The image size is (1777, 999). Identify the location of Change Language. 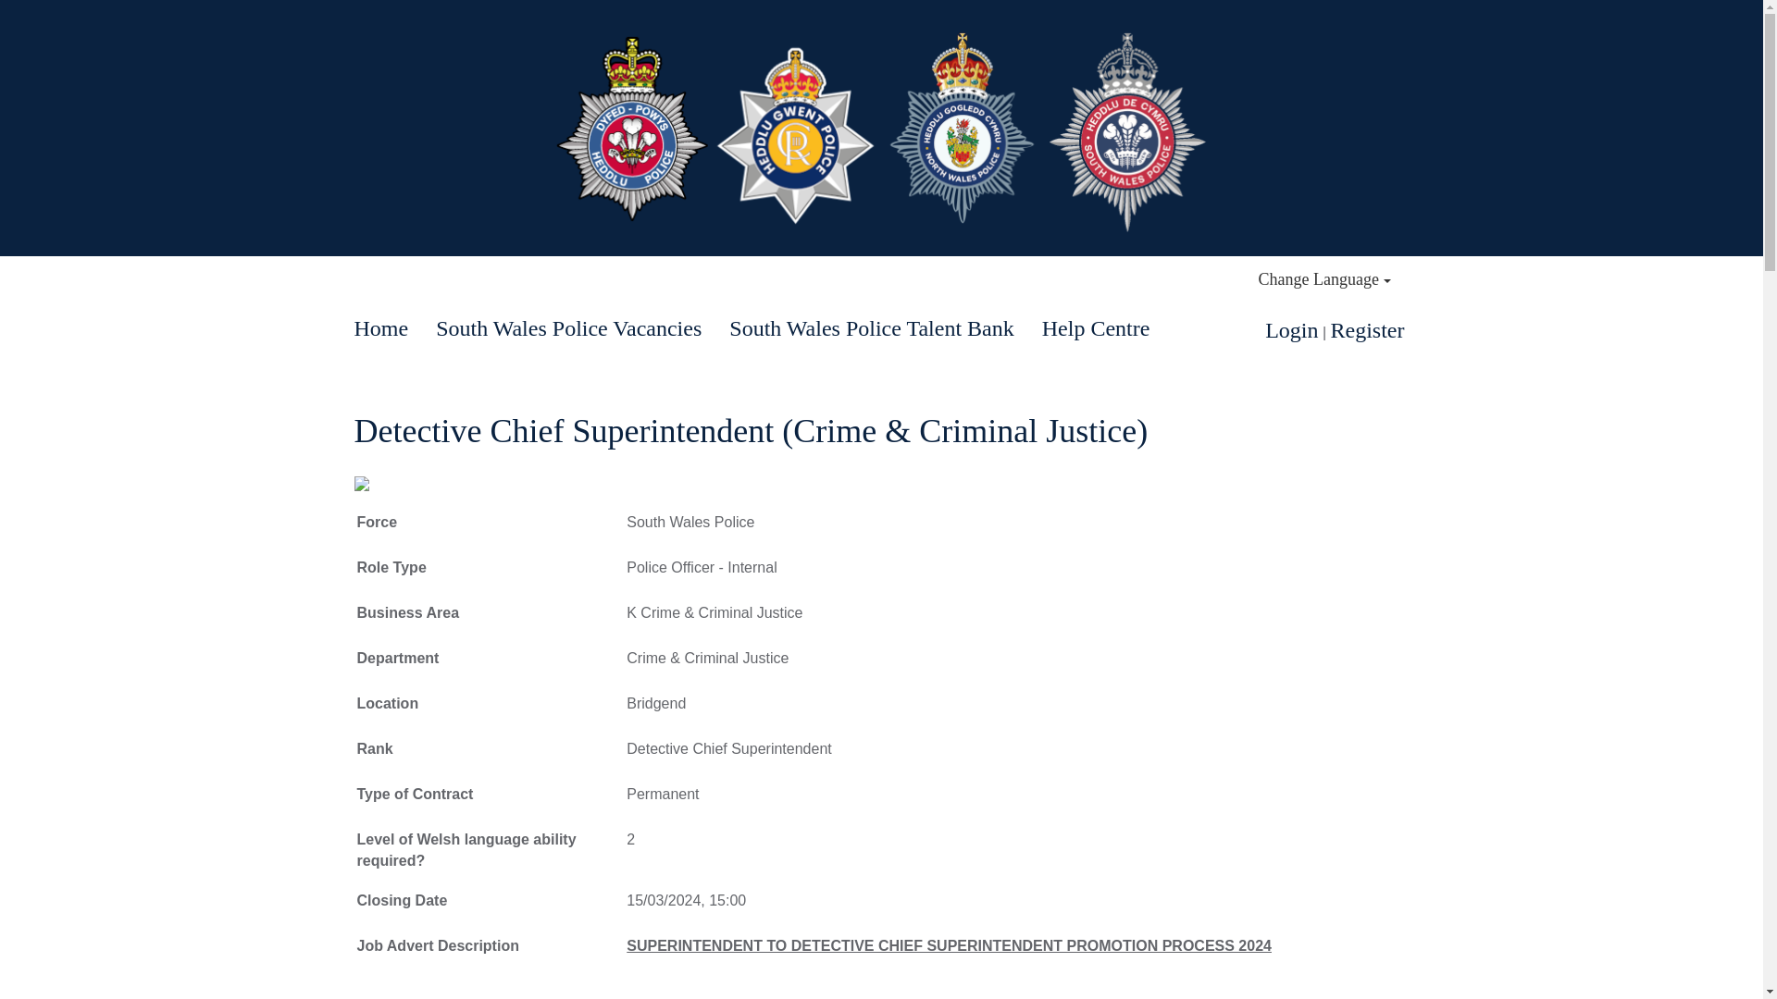
(1324, 279).